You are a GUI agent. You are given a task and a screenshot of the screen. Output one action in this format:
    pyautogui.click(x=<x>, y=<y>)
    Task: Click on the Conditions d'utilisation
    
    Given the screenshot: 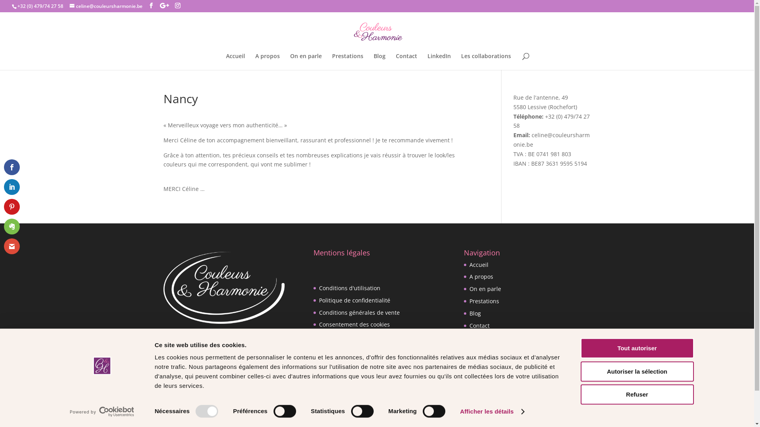 What is the action you would take?
    pyautogui.click(x=350, y=288)
    